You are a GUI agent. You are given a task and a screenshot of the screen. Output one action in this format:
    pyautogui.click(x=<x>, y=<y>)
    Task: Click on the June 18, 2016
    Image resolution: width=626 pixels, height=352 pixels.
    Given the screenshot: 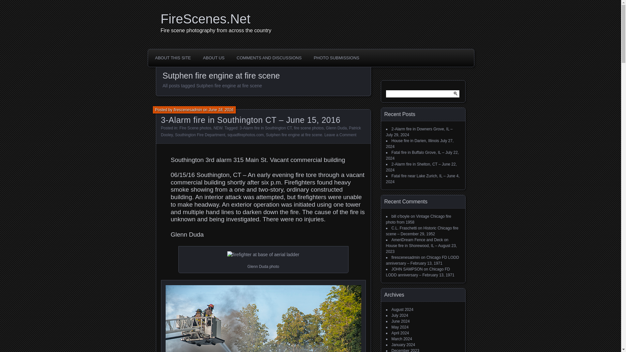 What is the action you would take?
    pyautogui.click(x=221, y=110)
    